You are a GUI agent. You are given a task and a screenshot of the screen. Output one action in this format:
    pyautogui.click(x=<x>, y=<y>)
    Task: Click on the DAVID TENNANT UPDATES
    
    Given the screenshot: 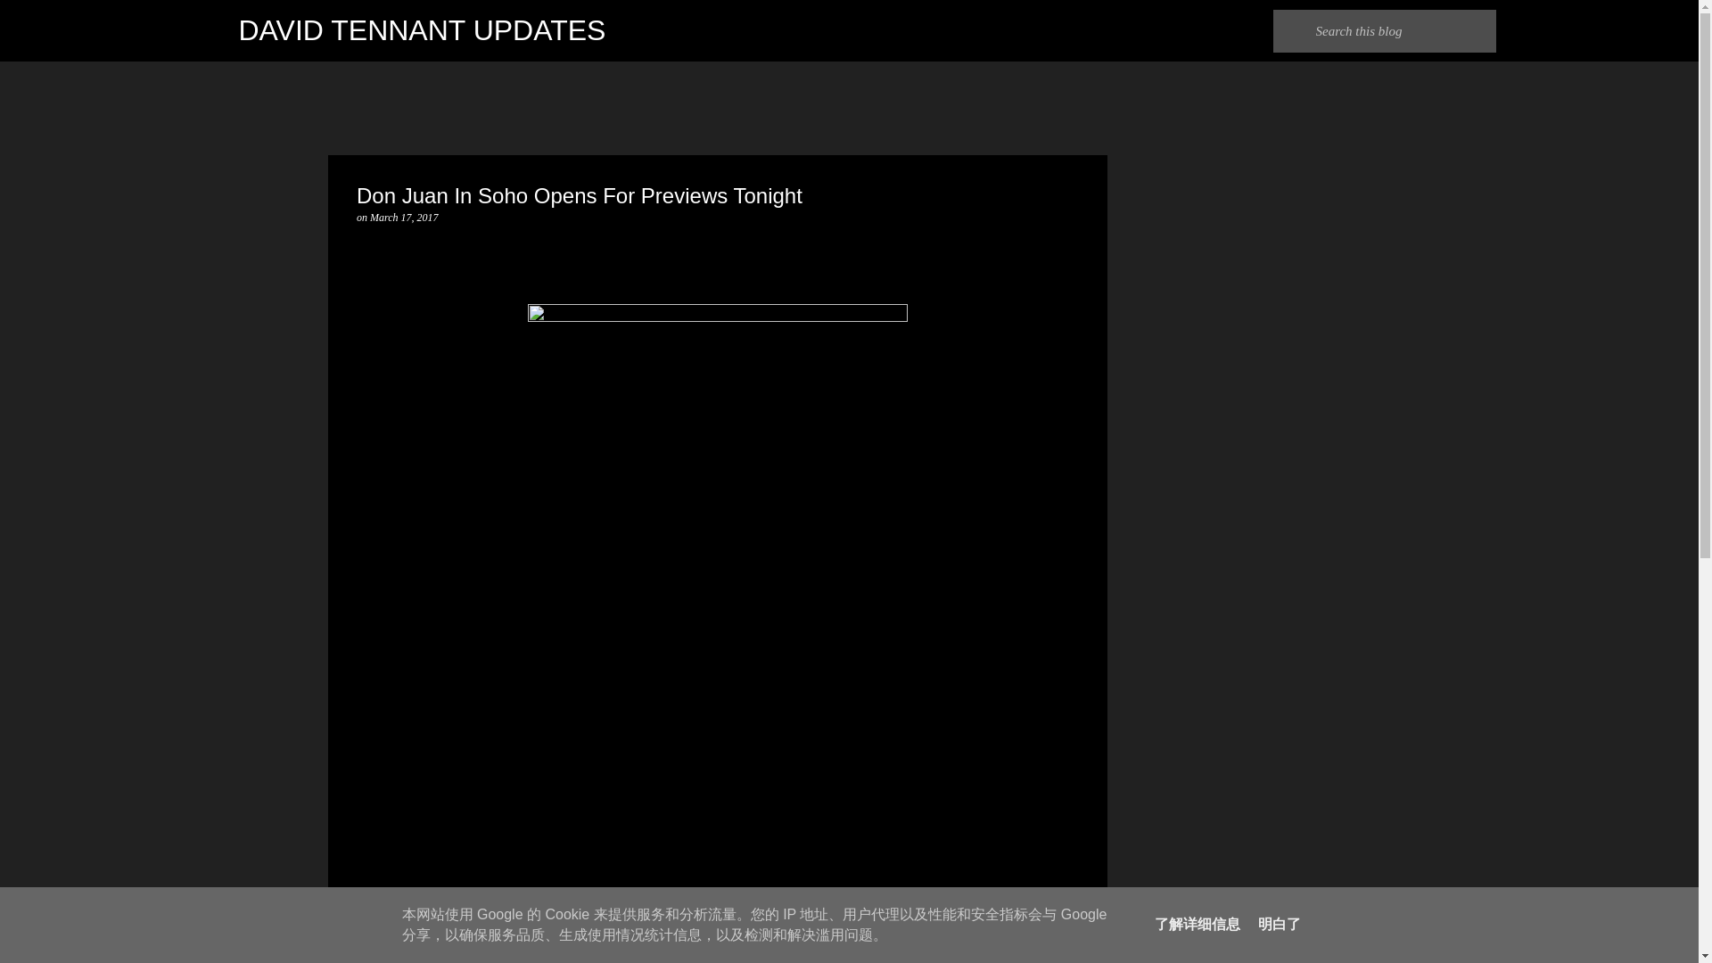 What is the action you would take?
    pyautogui.click(x=423, y=30)
    